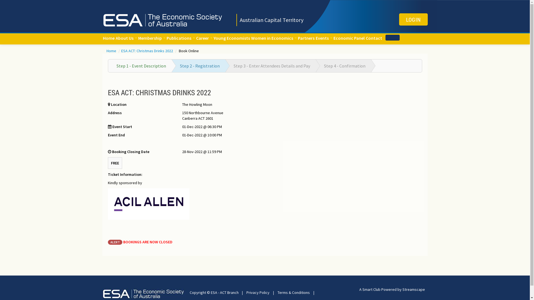 The height and width of the screenshot is (300, 534). Describe the element at coordinates (344, 66) in the screenshot. I see `Step 4 - Confirmation` at that location.